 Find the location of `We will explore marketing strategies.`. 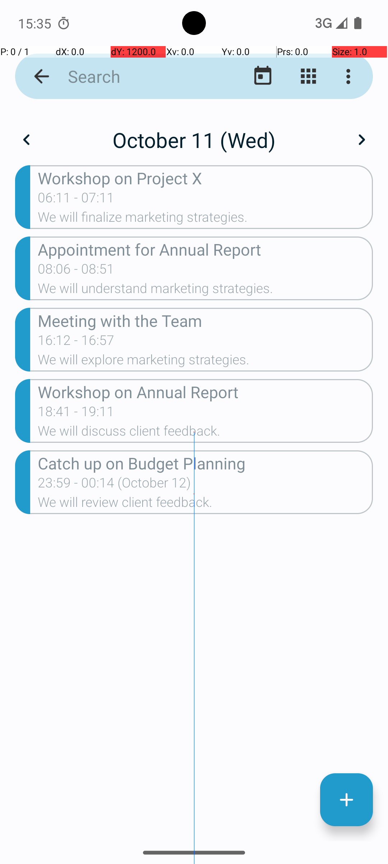

We will explore marketing strategies. is located at coordinates (205, 361).